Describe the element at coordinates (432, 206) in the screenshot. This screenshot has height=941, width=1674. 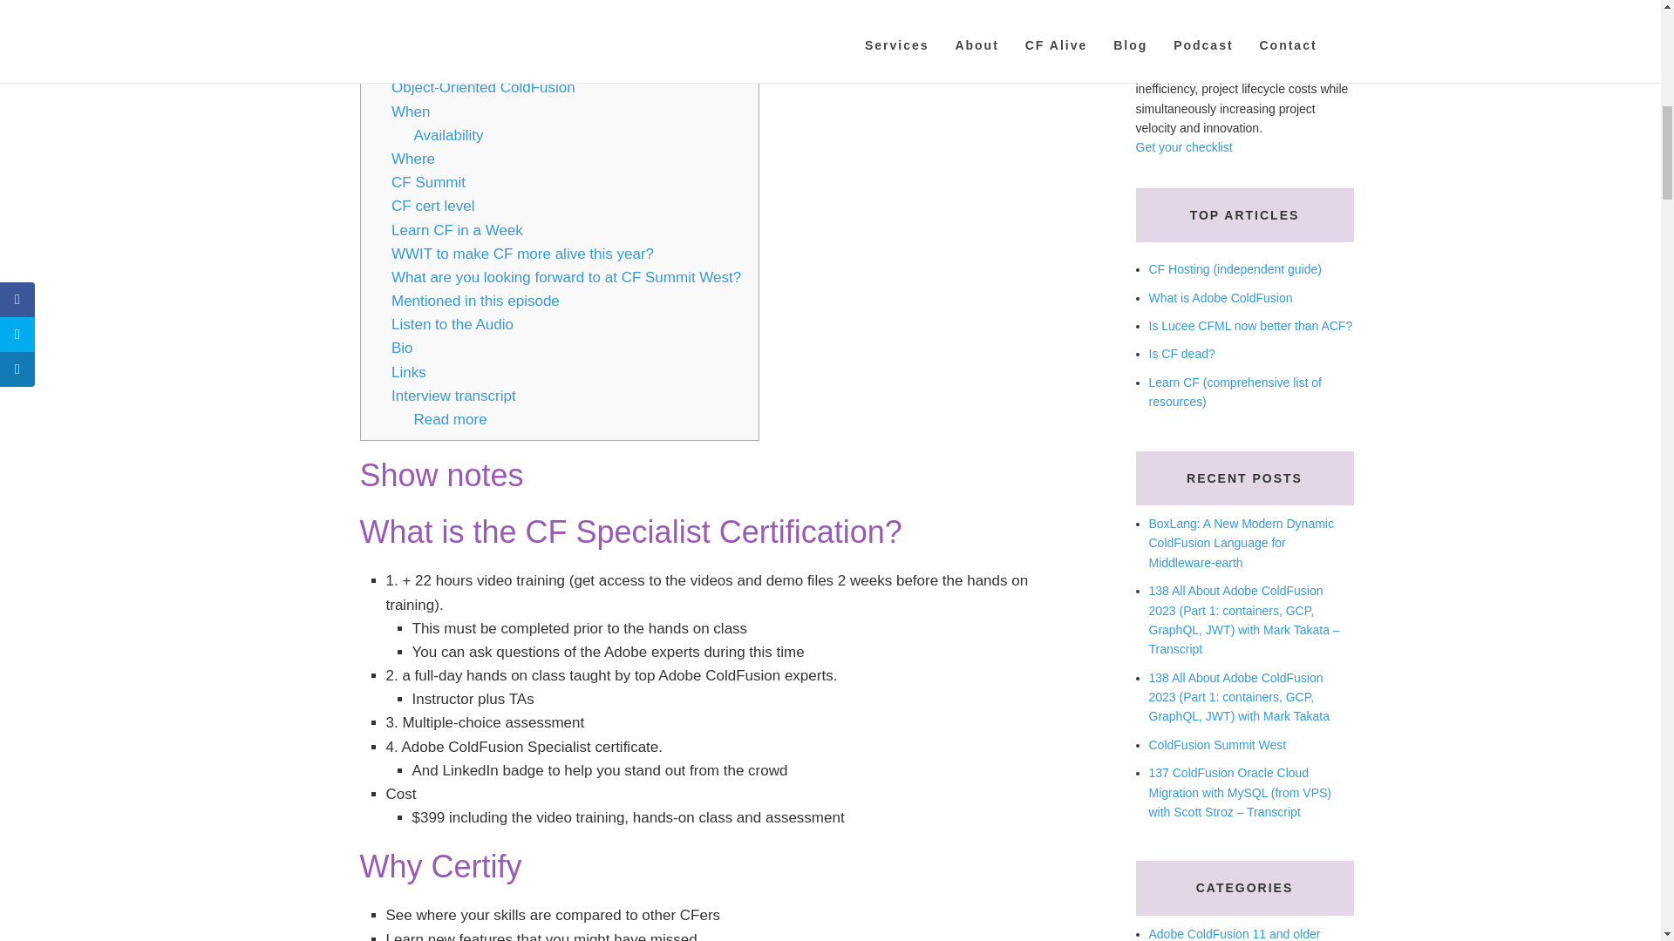
I see `CF cert level` at that location.